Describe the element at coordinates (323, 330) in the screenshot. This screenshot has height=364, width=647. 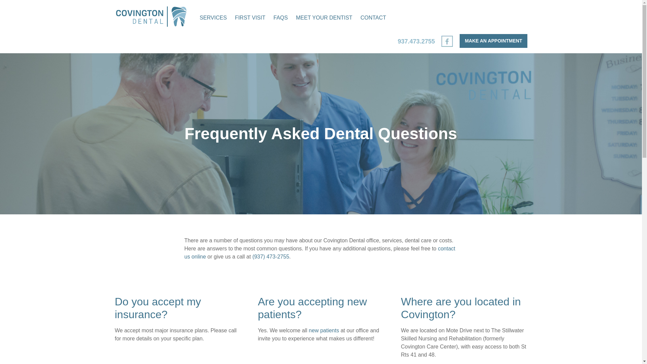
I see `new patients` at that location.